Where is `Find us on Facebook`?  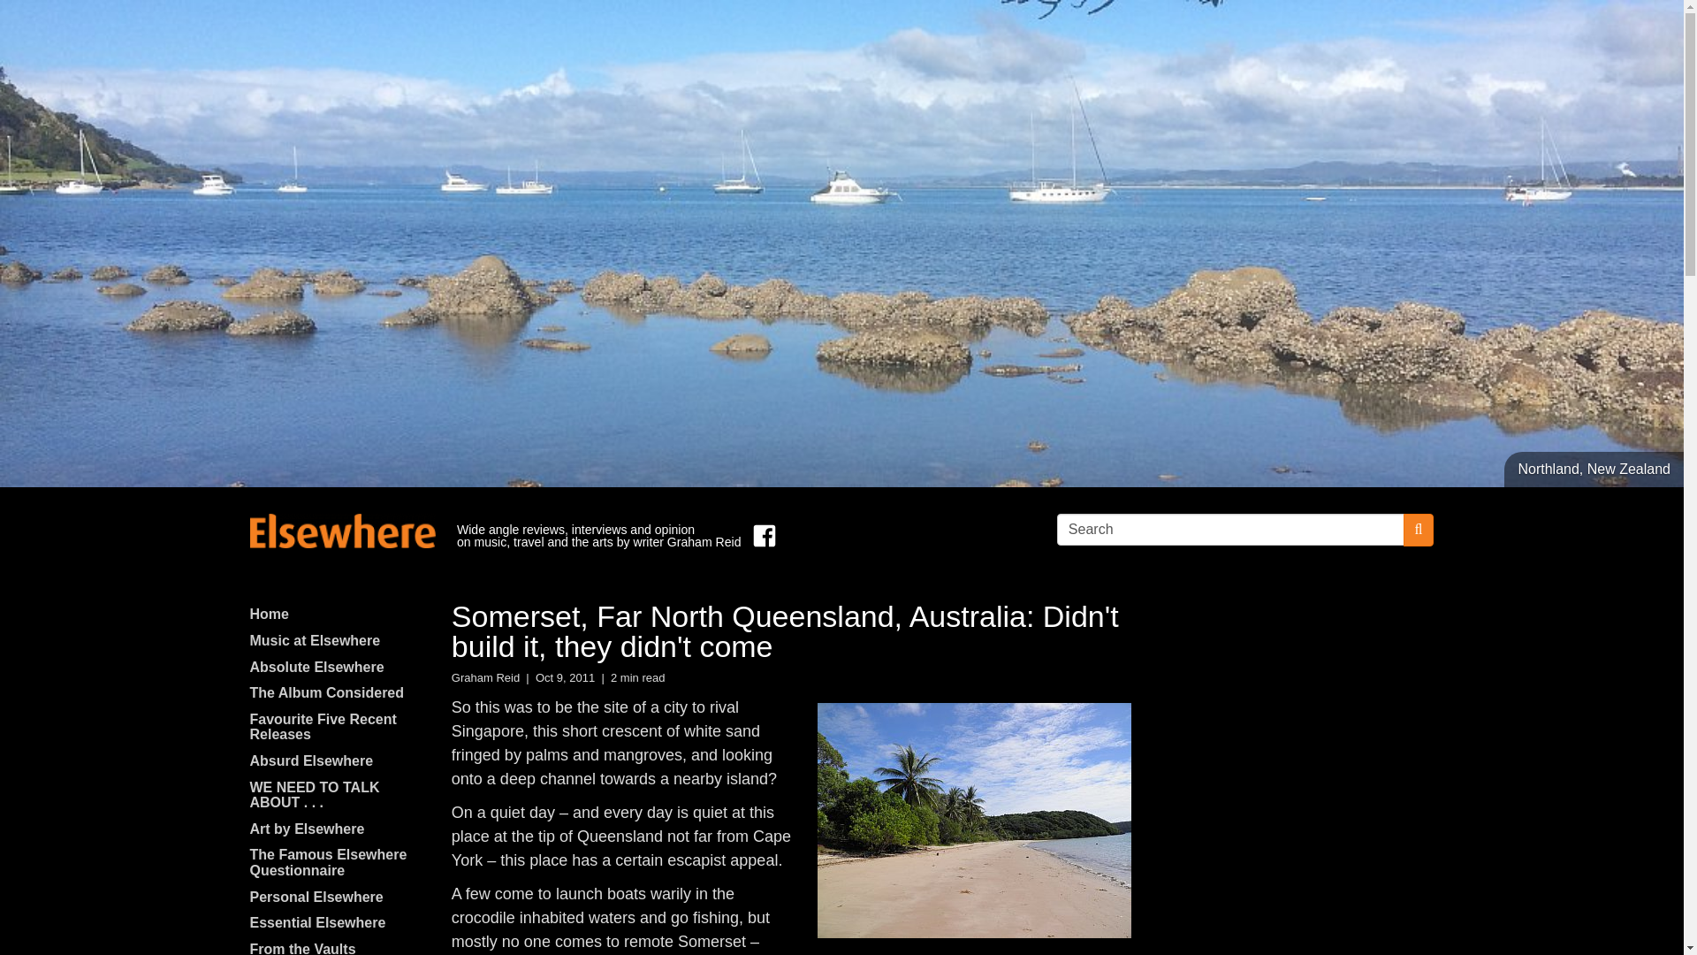 Find us on Facebook is located at coordinates (760, 536).